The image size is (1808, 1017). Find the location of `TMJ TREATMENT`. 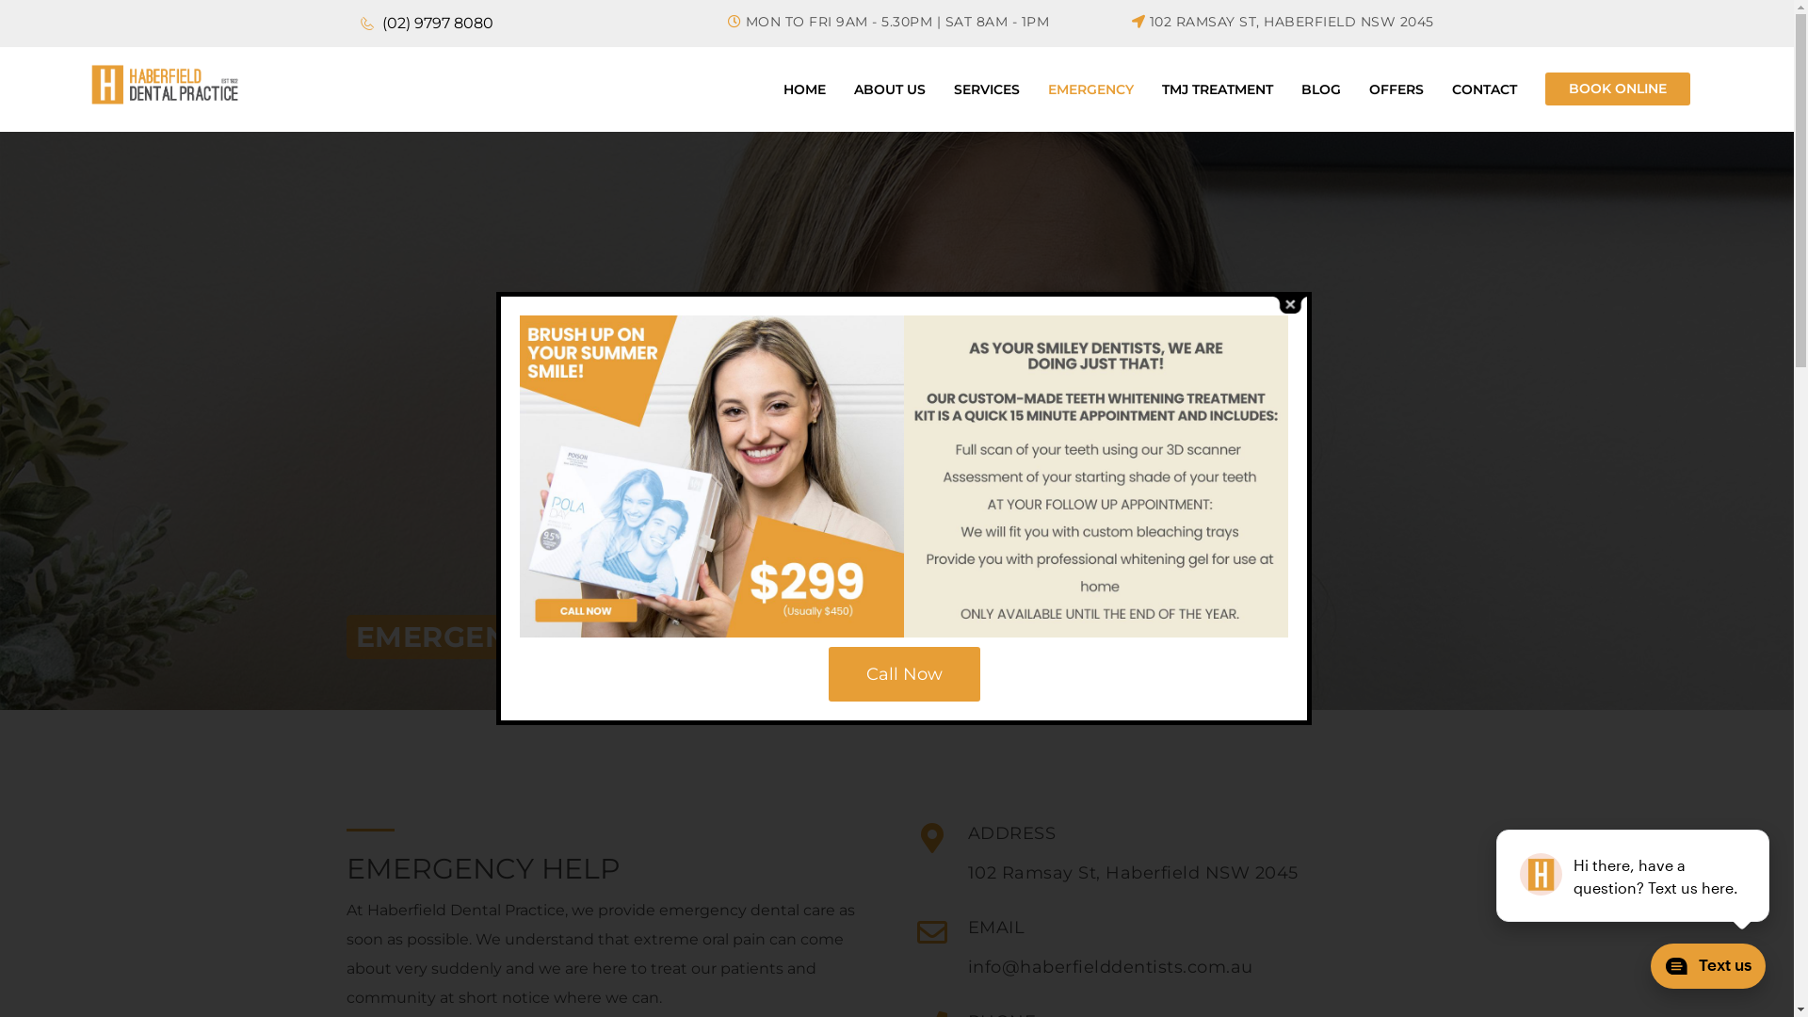

TMJ TREATMENT is located at coordinates (1218, 89).